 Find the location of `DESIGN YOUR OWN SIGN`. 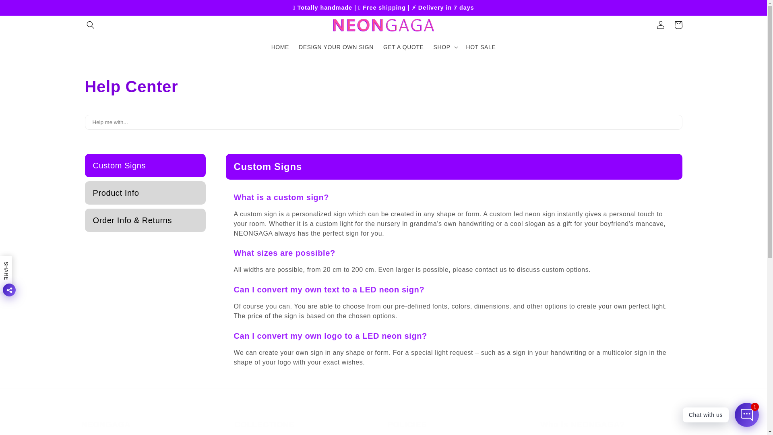

DESIGN YOUR OWN SIGN is located at coordinates (336, 47).